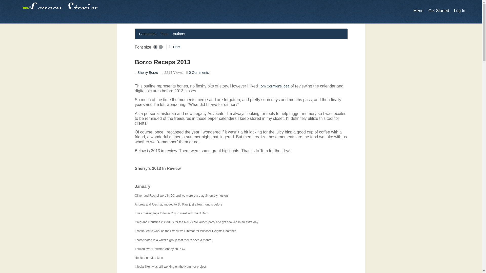 Image resolution: width=486 pixels, height=273 pixels. Describe the element at coordinates (148, 72) in the screenshot. I see `Sherry Borzo` at that location.